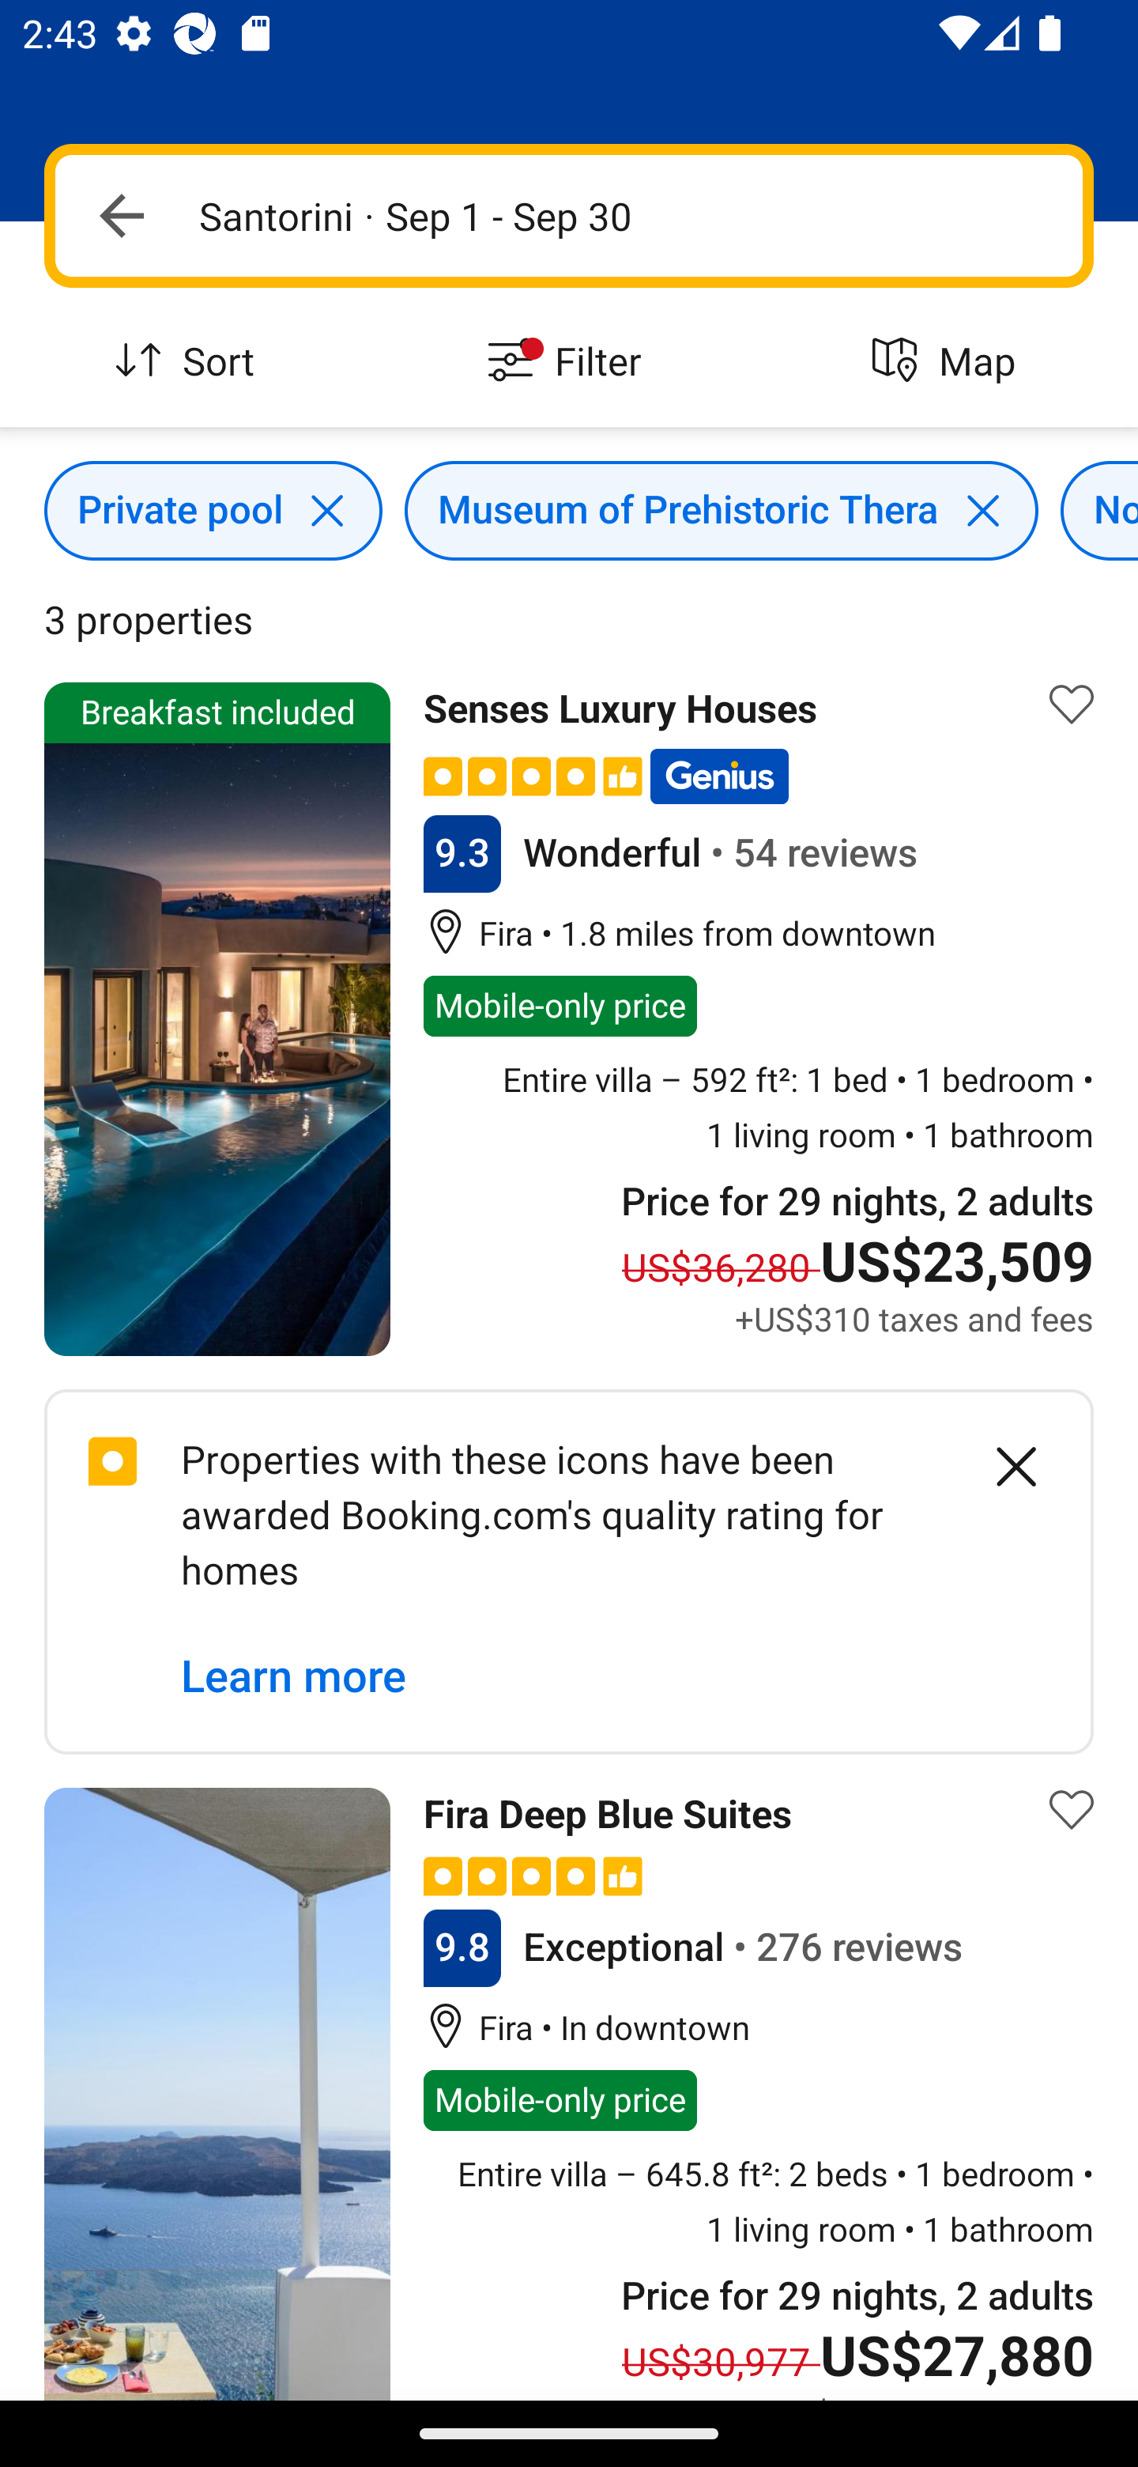 This screenshot has height=2467, width=1138. I want to click on Save property to list, so click(1072, 1811).